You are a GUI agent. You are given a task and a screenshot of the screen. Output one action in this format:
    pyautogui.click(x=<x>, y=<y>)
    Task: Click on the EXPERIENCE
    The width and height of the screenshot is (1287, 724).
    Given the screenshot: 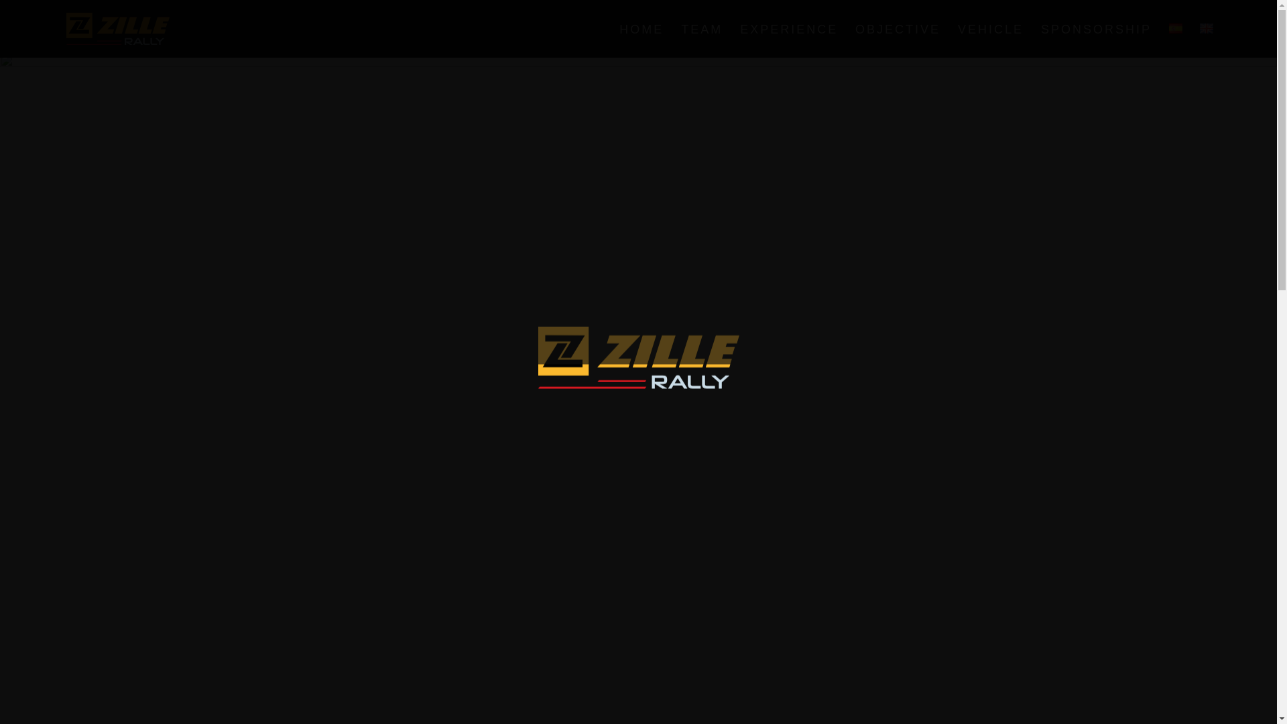 What is the action you would take?
    pyautogui.click(x=788, y=41)
    